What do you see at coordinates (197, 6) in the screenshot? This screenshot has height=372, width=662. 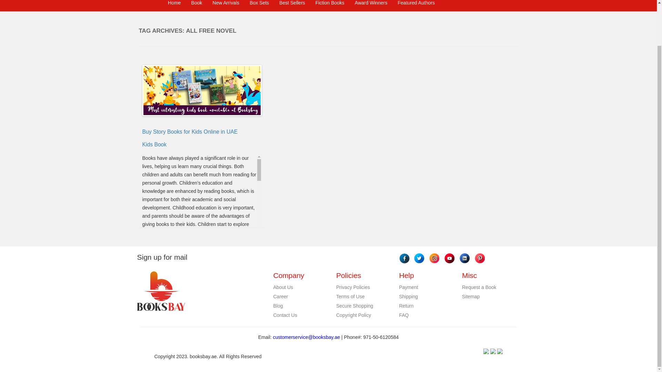 I see `Book` at bounding box center [197, 6].